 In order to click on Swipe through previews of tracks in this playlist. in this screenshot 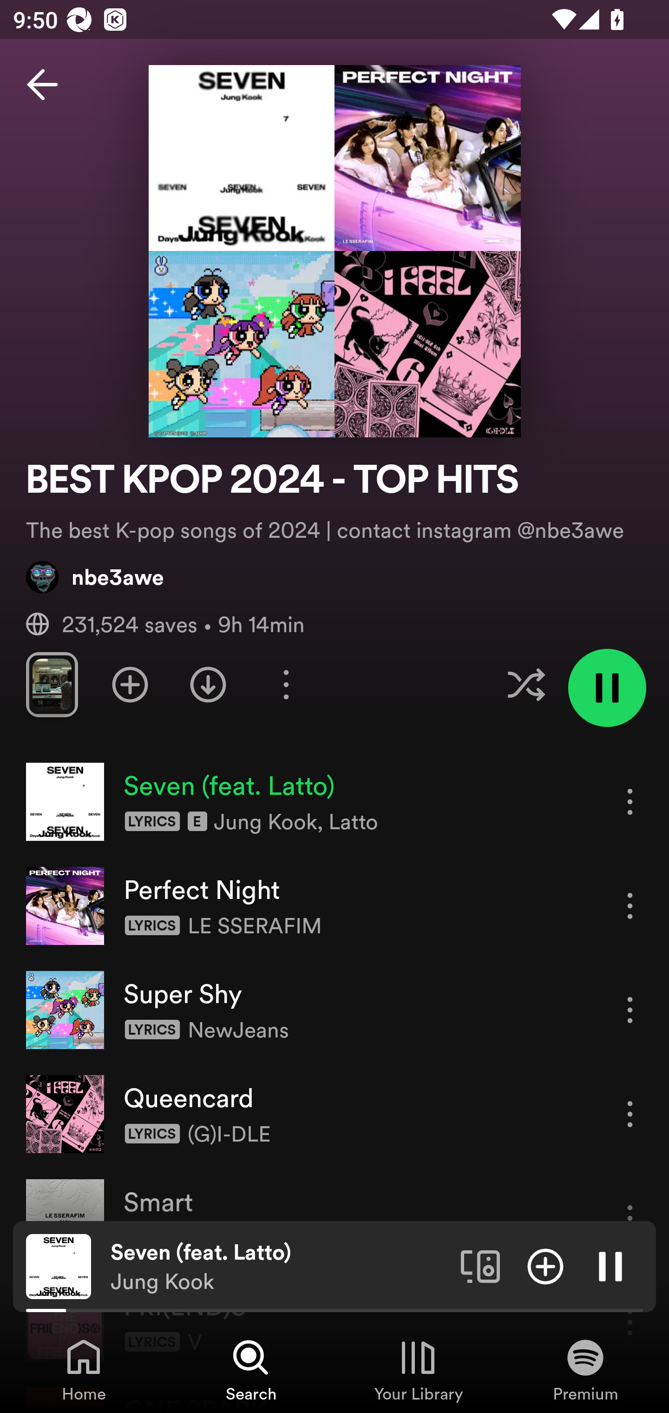, I will do `click(52, 684)`.